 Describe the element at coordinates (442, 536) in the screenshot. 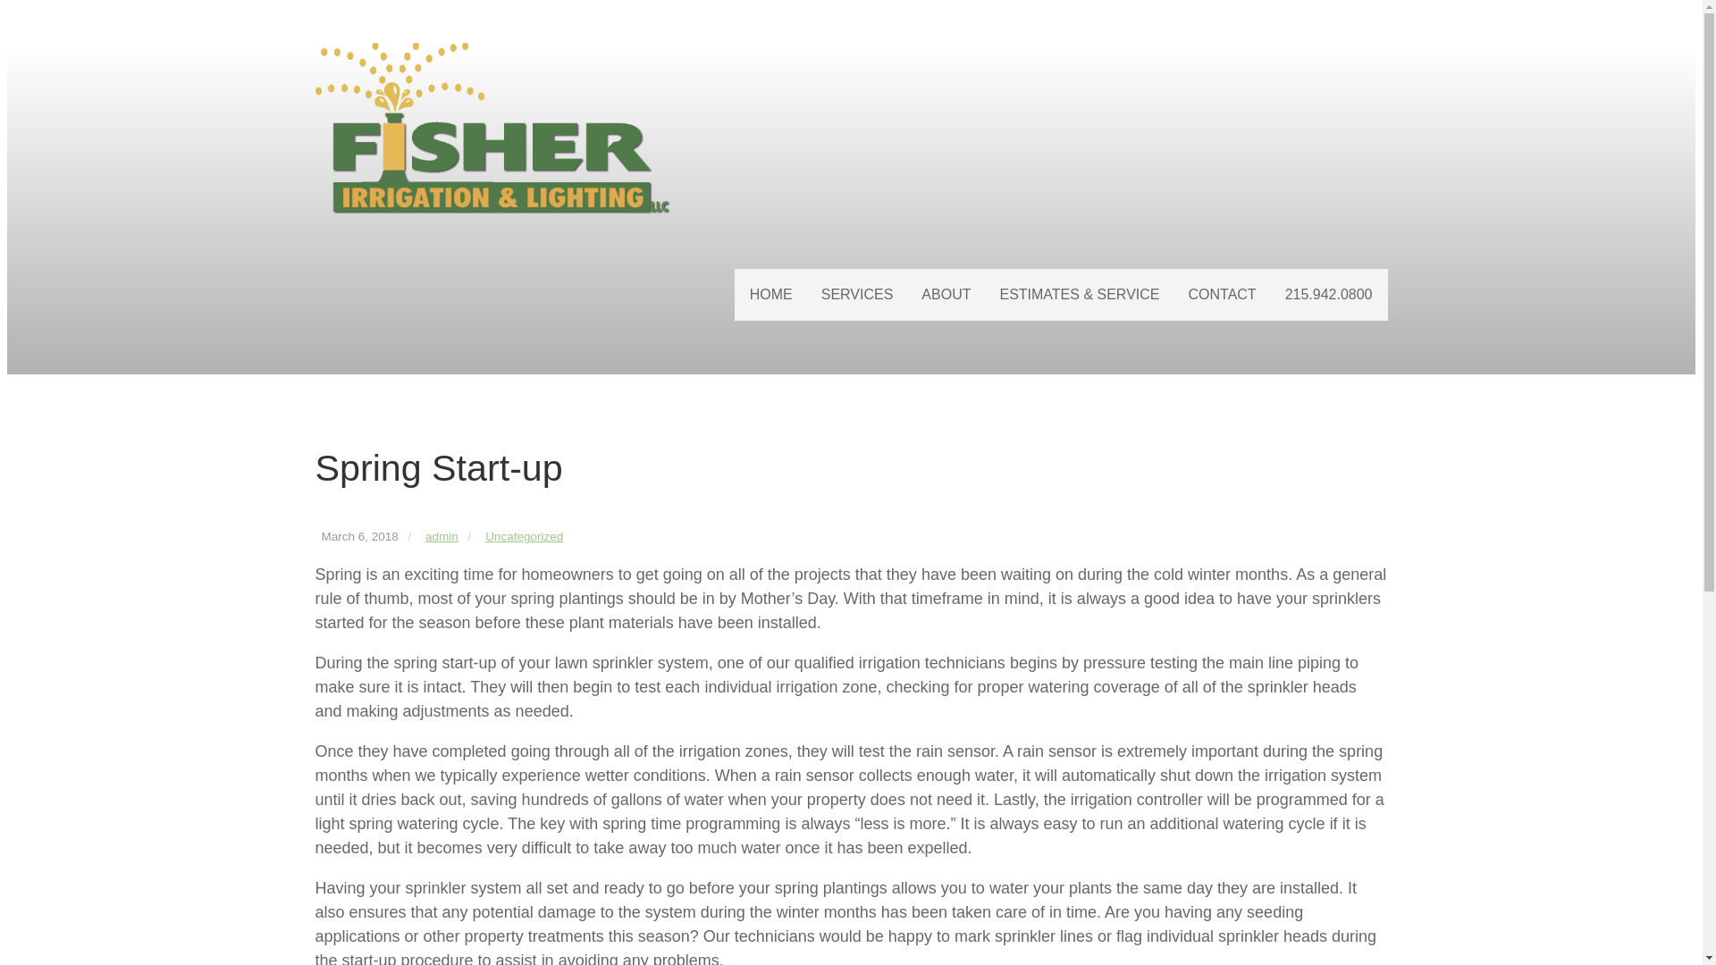

I see `View all posts by admin` at that location.